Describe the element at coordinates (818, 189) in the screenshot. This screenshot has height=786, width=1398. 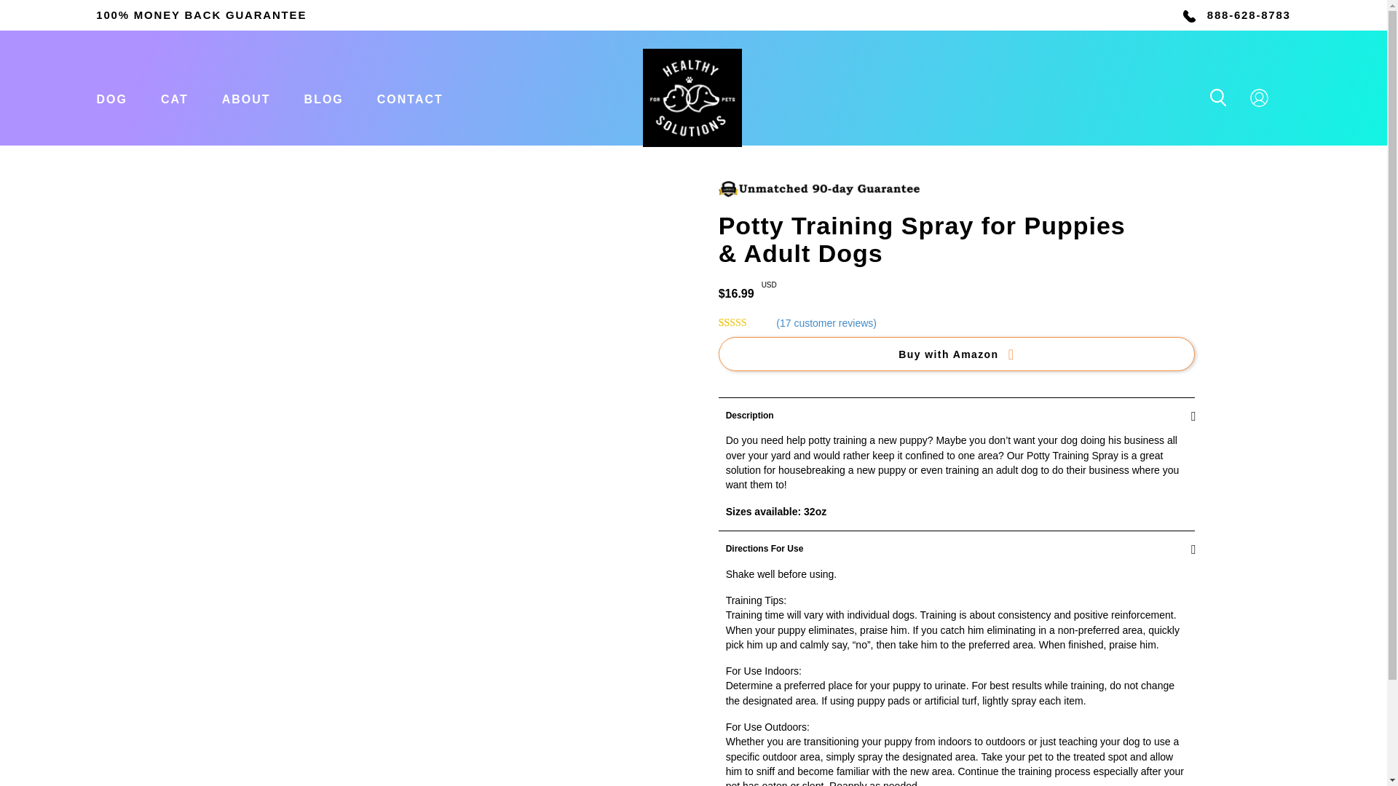
I see `image3` at that location.